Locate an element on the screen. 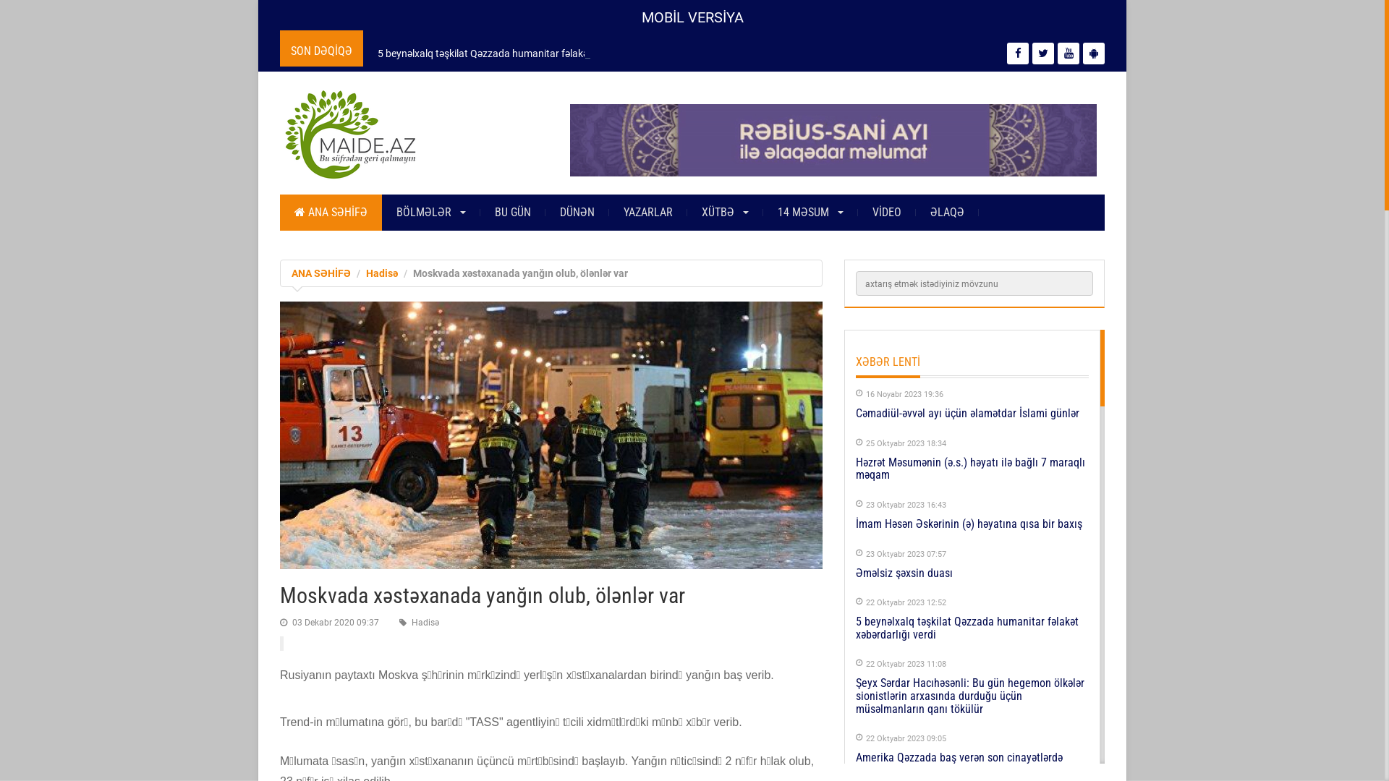  Maide.az is located at coordinates (410, 135).